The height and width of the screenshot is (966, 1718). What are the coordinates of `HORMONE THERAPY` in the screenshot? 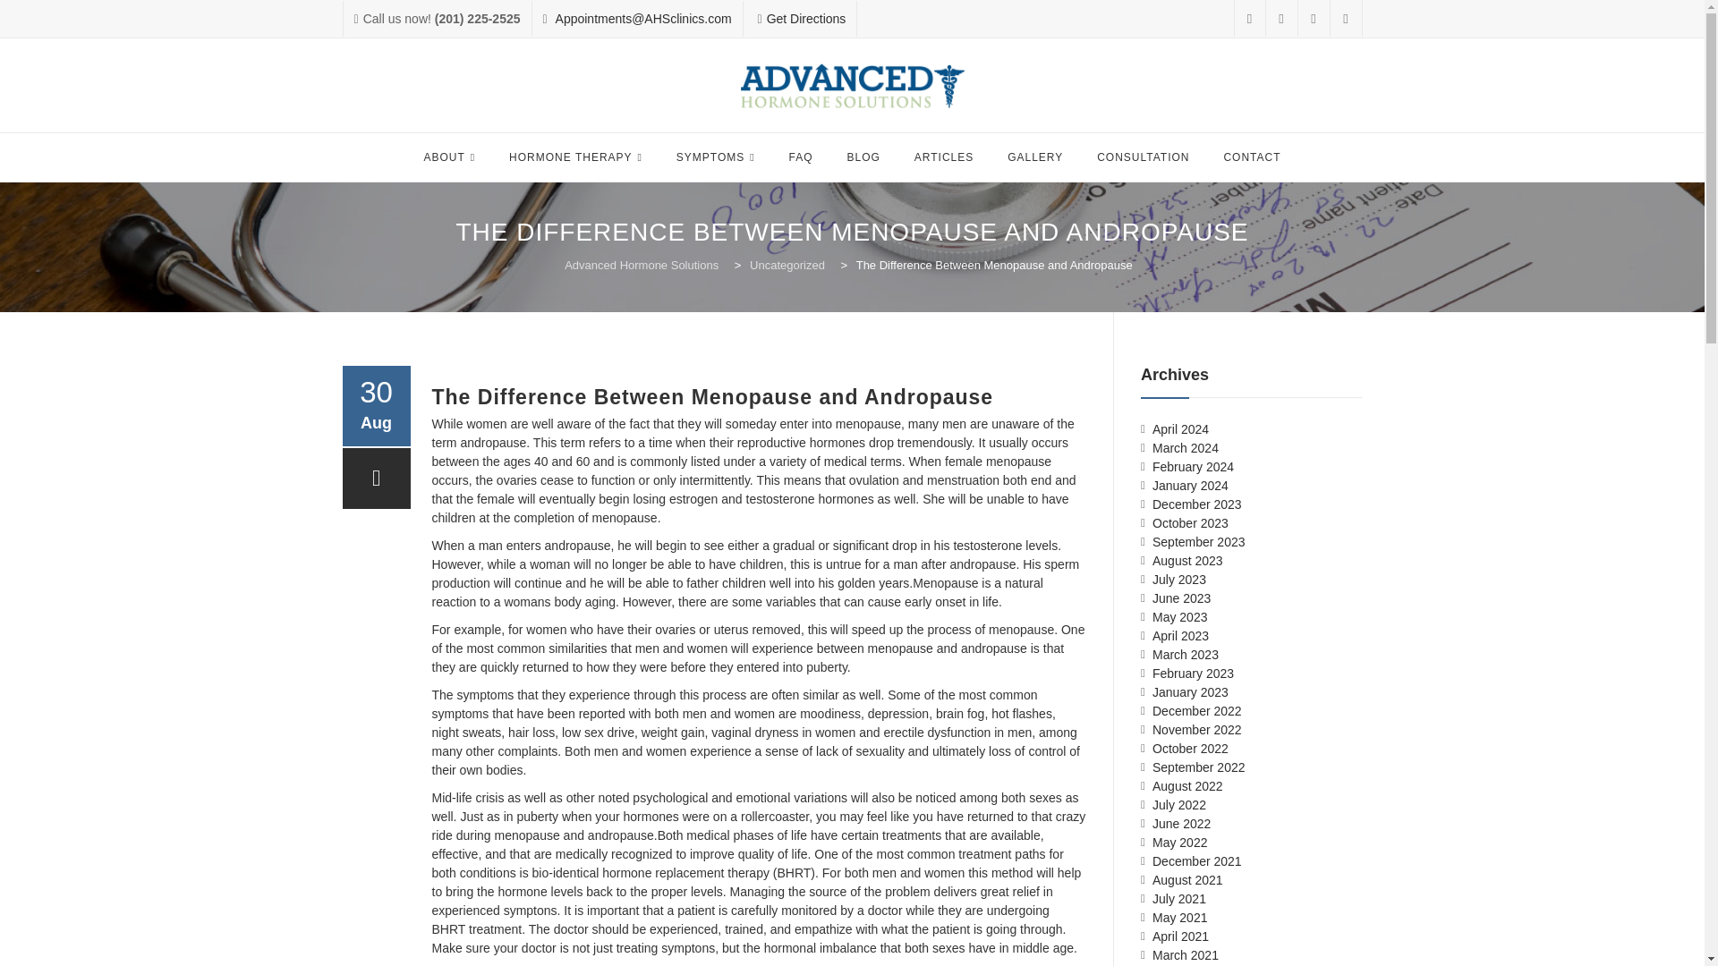 It's located at (576, 157).